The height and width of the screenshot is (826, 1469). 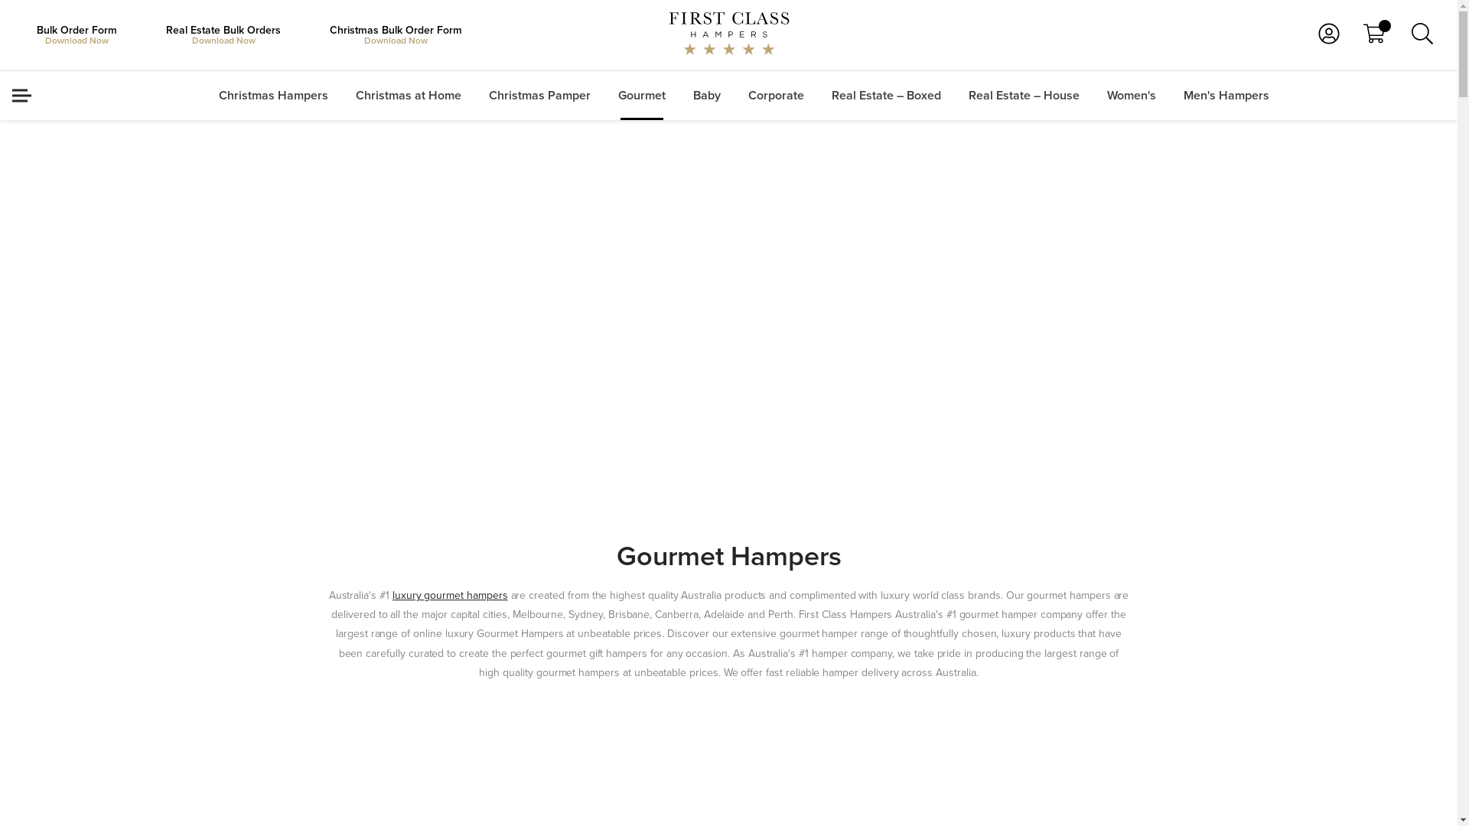 I want to click on Christmas Hampers, so click(x=274, y=96).